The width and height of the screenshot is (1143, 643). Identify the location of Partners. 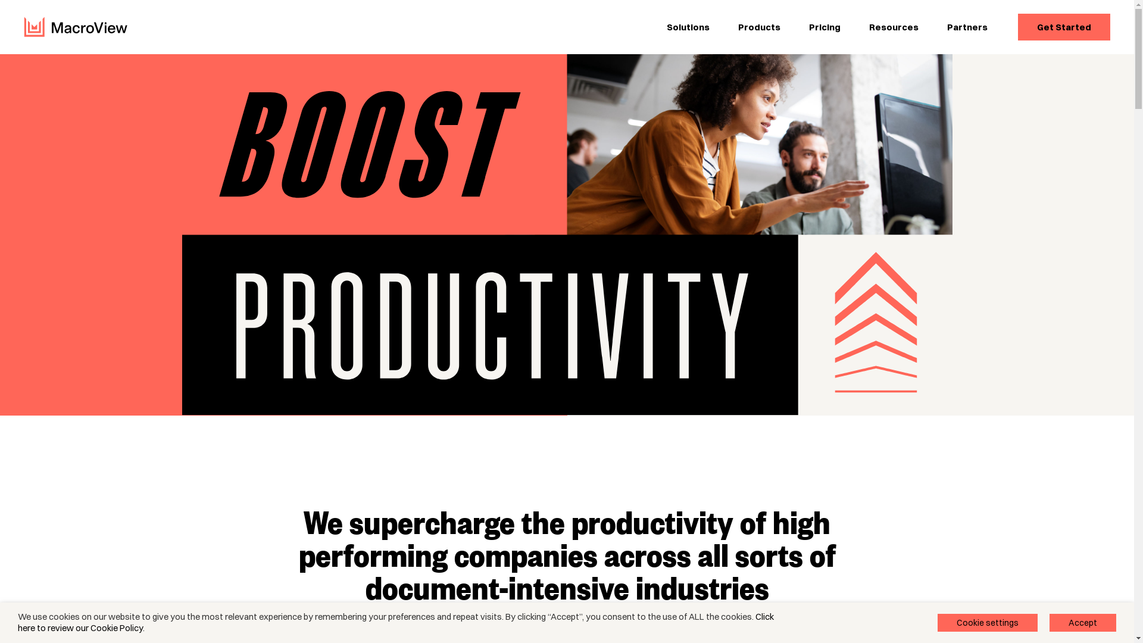
(967, 27).